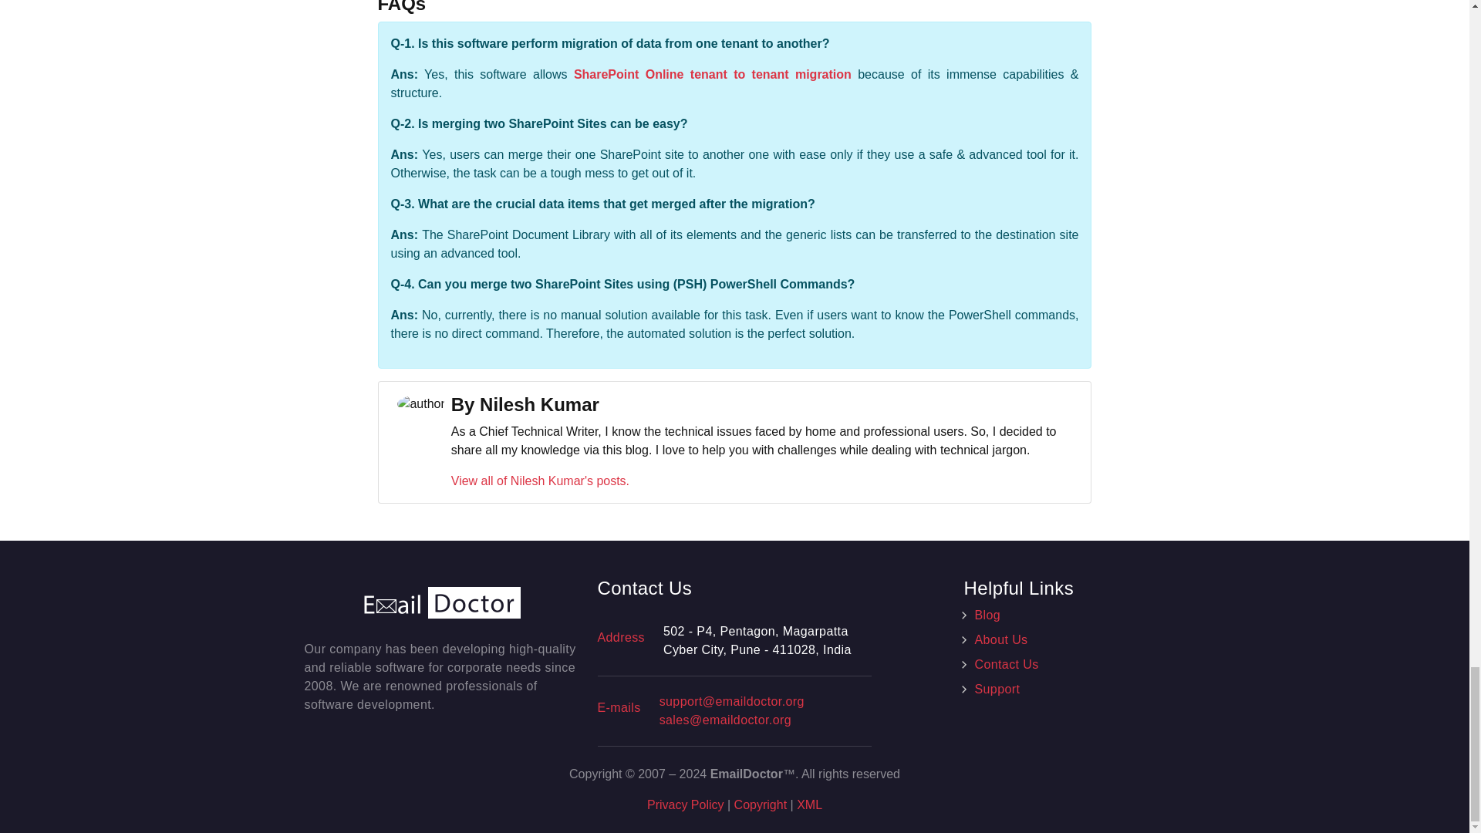 This screenshot has width=1481, height=833. I want to click on Support, so click(997, 688).